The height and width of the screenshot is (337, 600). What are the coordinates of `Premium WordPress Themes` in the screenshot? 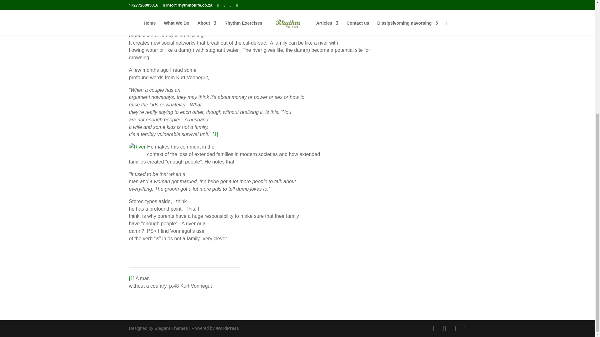 It's located at (171, 328).